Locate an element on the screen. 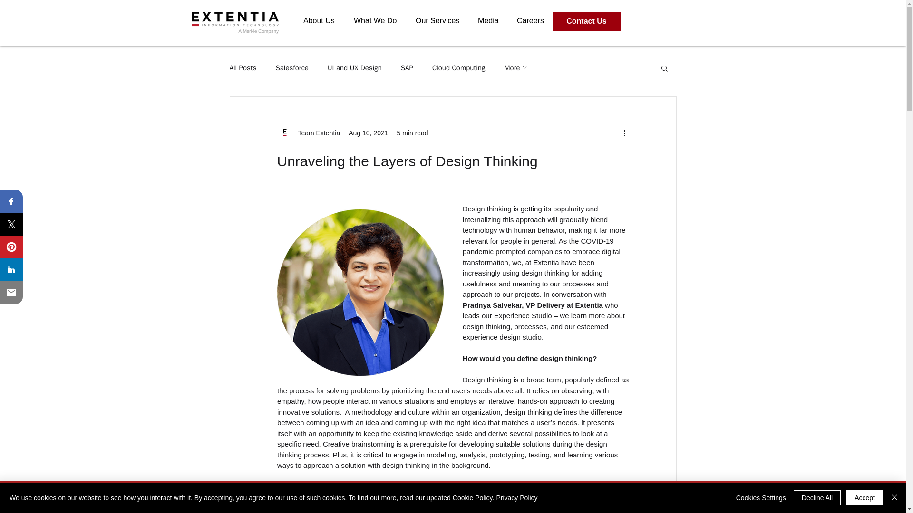 The width and height of the screenshot is (913, 513). Cloud Computing is located at coordinates (458, 68).